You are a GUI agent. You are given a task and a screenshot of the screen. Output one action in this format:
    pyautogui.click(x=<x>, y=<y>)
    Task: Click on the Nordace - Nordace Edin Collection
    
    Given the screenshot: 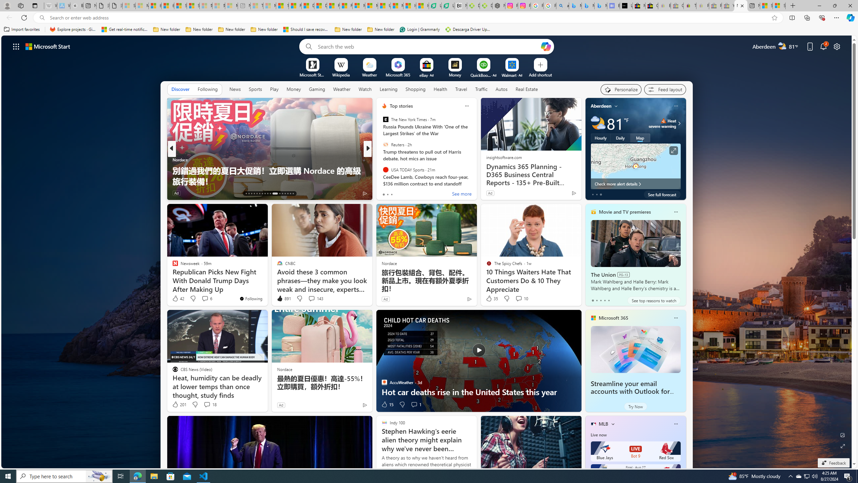 What is the action you would take?
    pyautogui.click(x=499, y=6)
    